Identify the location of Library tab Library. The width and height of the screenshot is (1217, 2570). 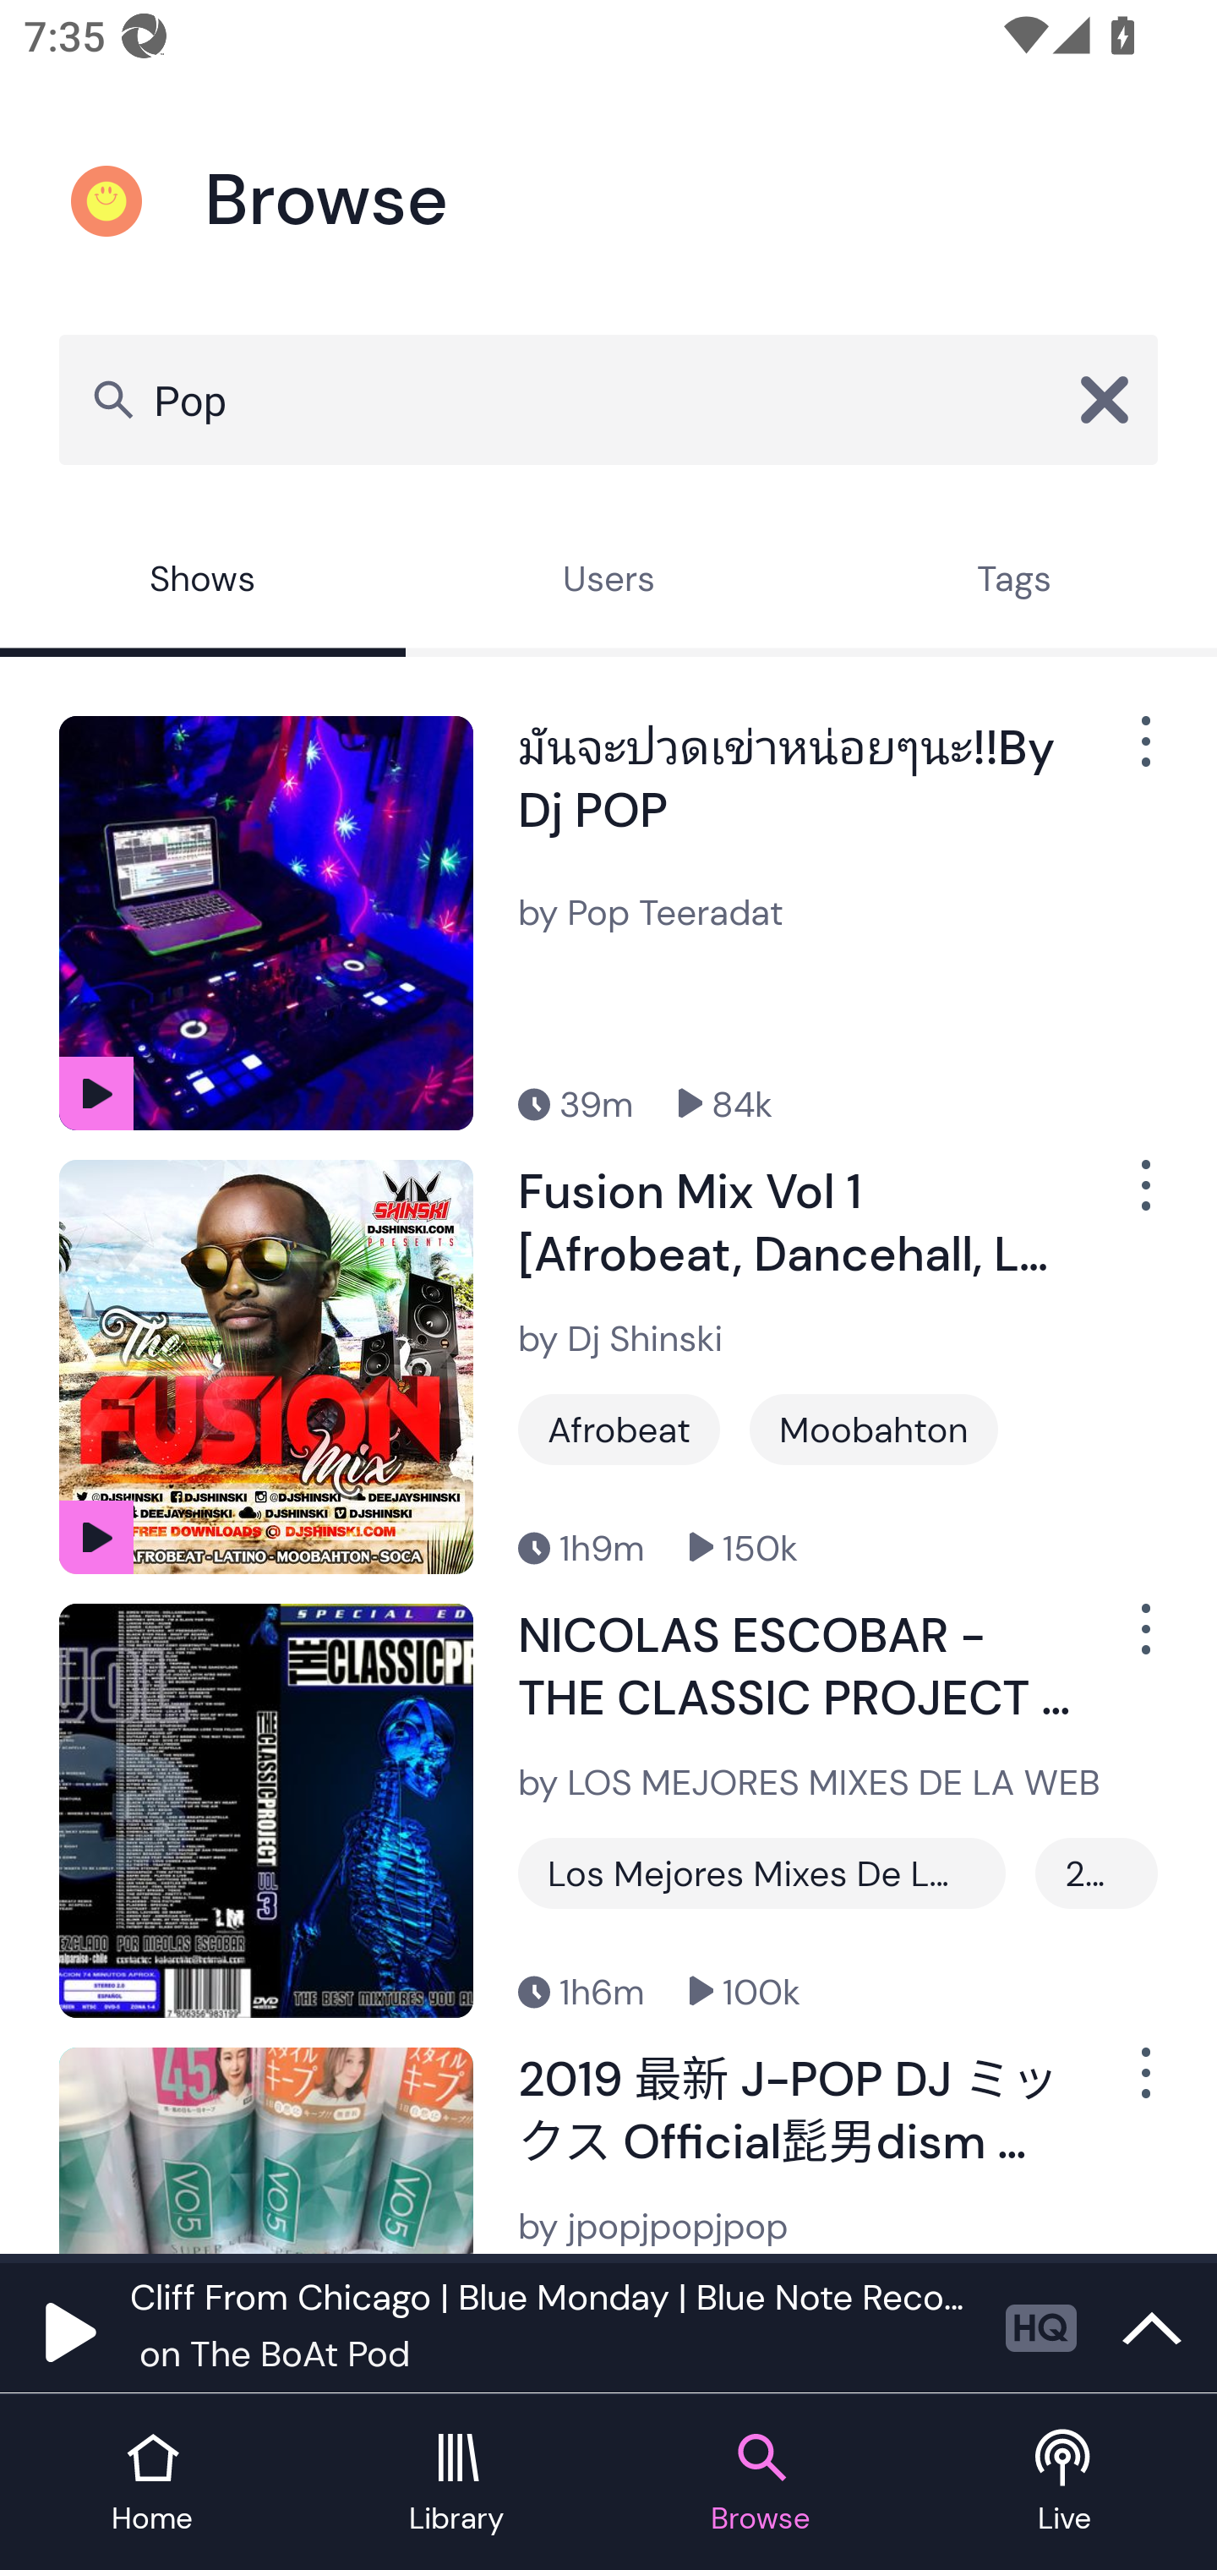
(456, 2484).